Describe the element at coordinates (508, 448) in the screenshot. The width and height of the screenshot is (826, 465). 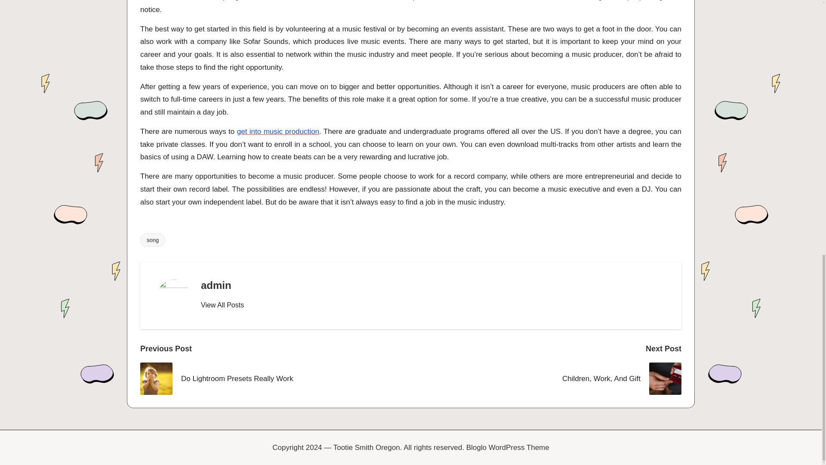
I see `Bloglo WordPress Theme` at that location.